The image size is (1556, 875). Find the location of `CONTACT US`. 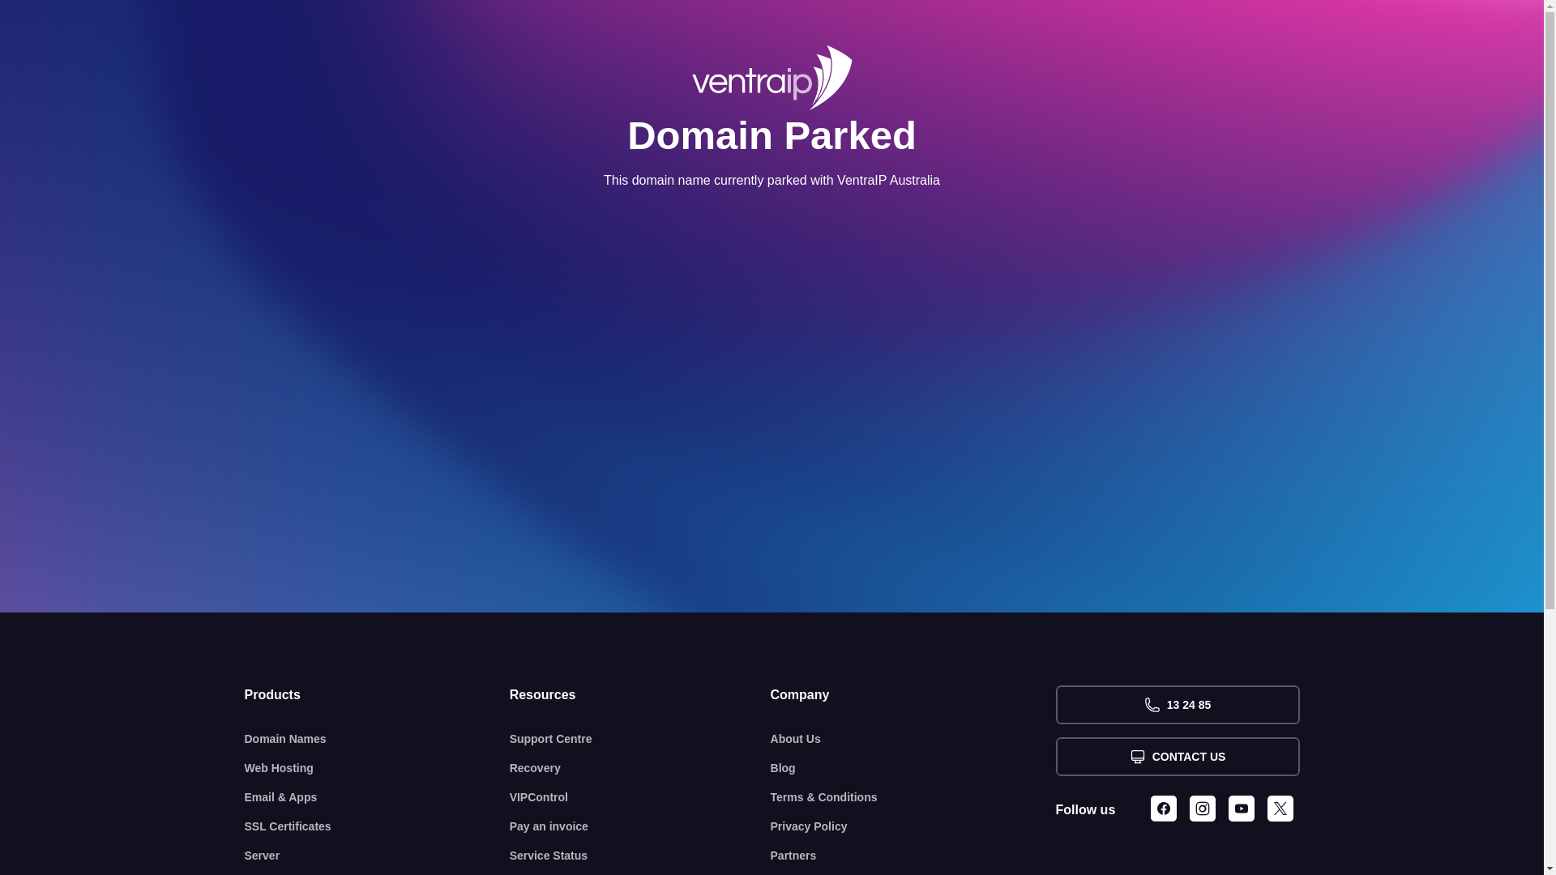

CONTACT US is located at coordinates (1177, 757).